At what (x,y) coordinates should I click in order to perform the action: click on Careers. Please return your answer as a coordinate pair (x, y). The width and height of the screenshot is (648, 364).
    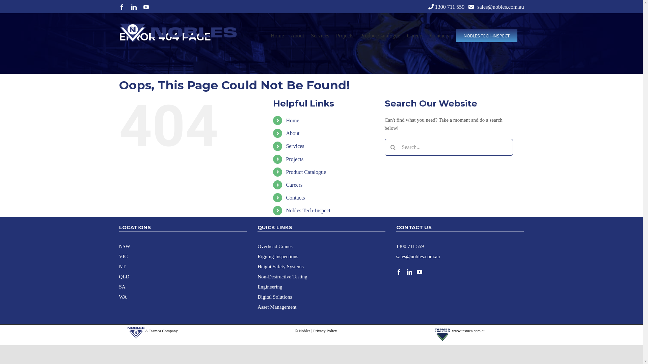
    Looking at the image, I should click on (294, 185).